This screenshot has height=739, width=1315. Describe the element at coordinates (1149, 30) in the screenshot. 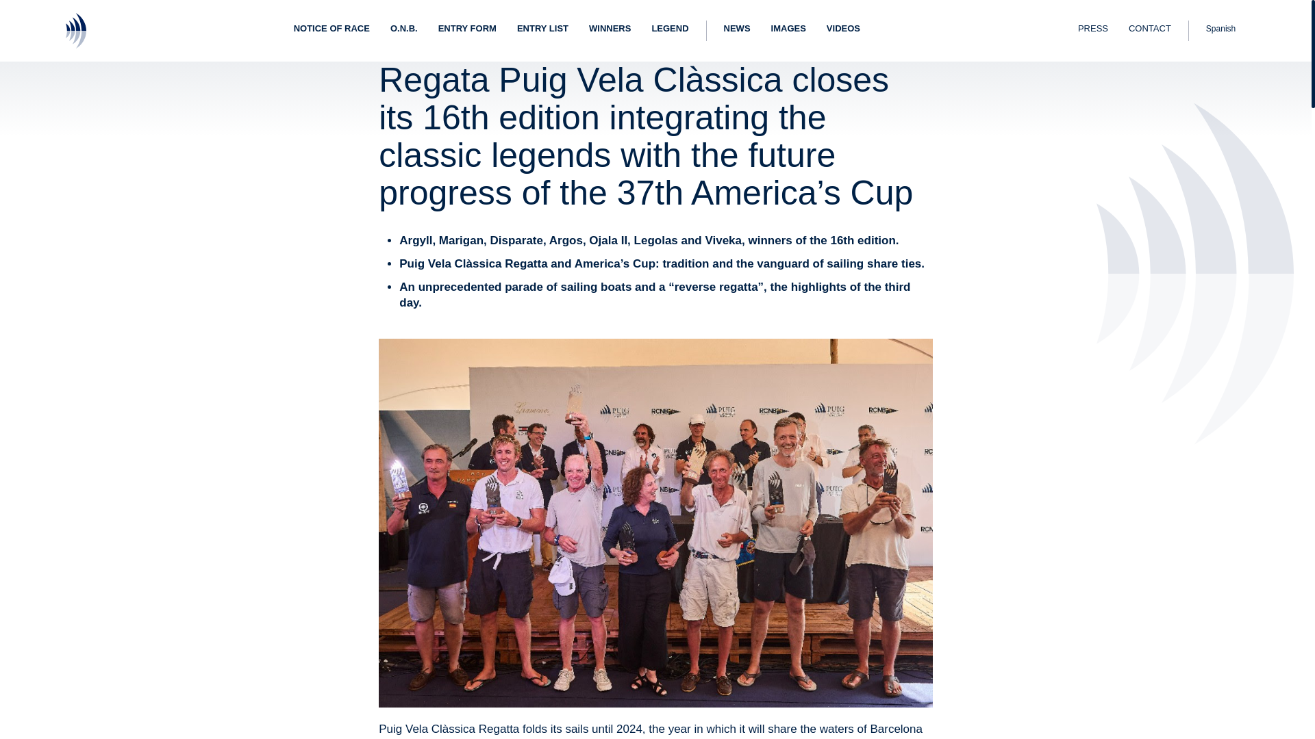

I see `CONTACT` at that location.